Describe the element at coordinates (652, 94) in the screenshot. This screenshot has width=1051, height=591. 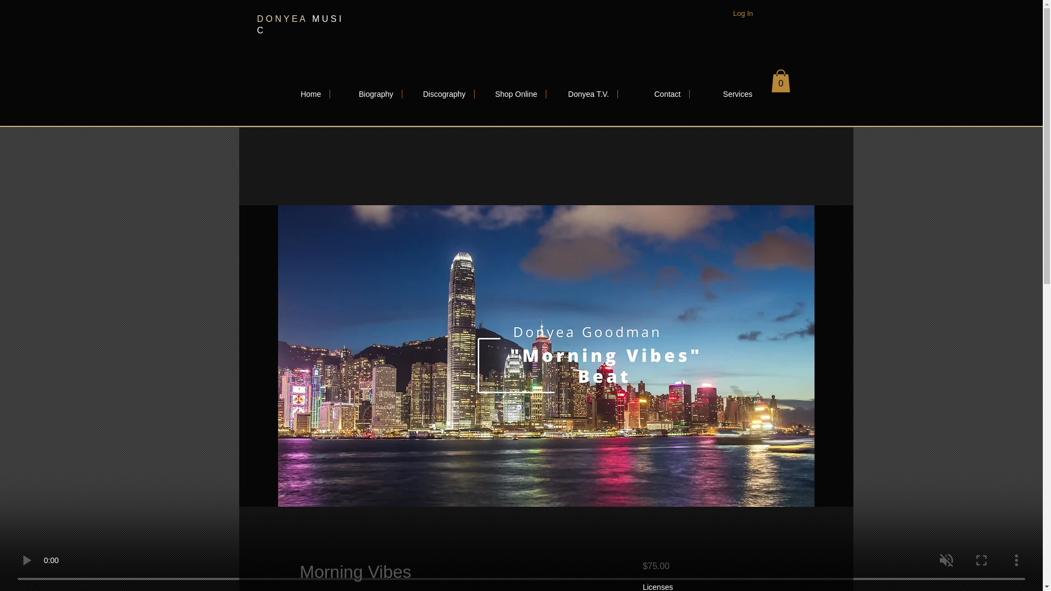
I see `Contact` at that location.